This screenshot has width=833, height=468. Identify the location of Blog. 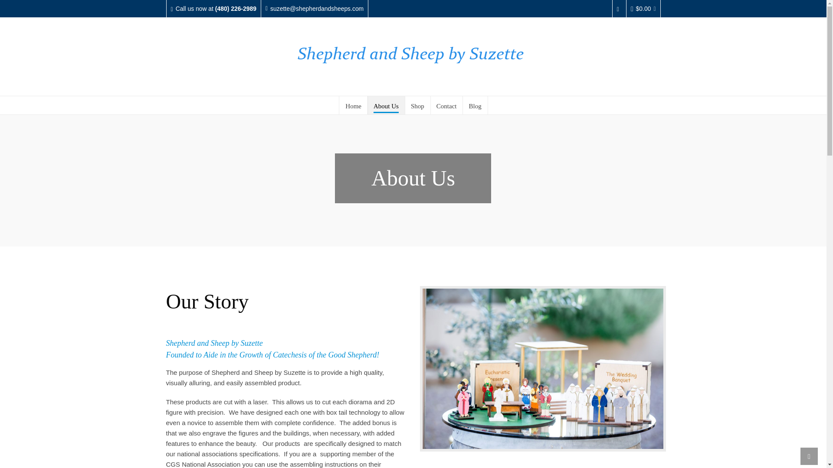
(475, 105).